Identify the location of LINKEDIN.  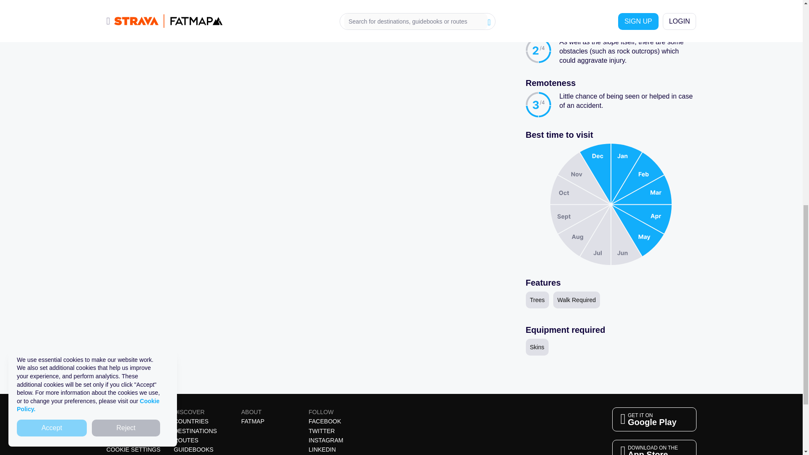
(324, 421).